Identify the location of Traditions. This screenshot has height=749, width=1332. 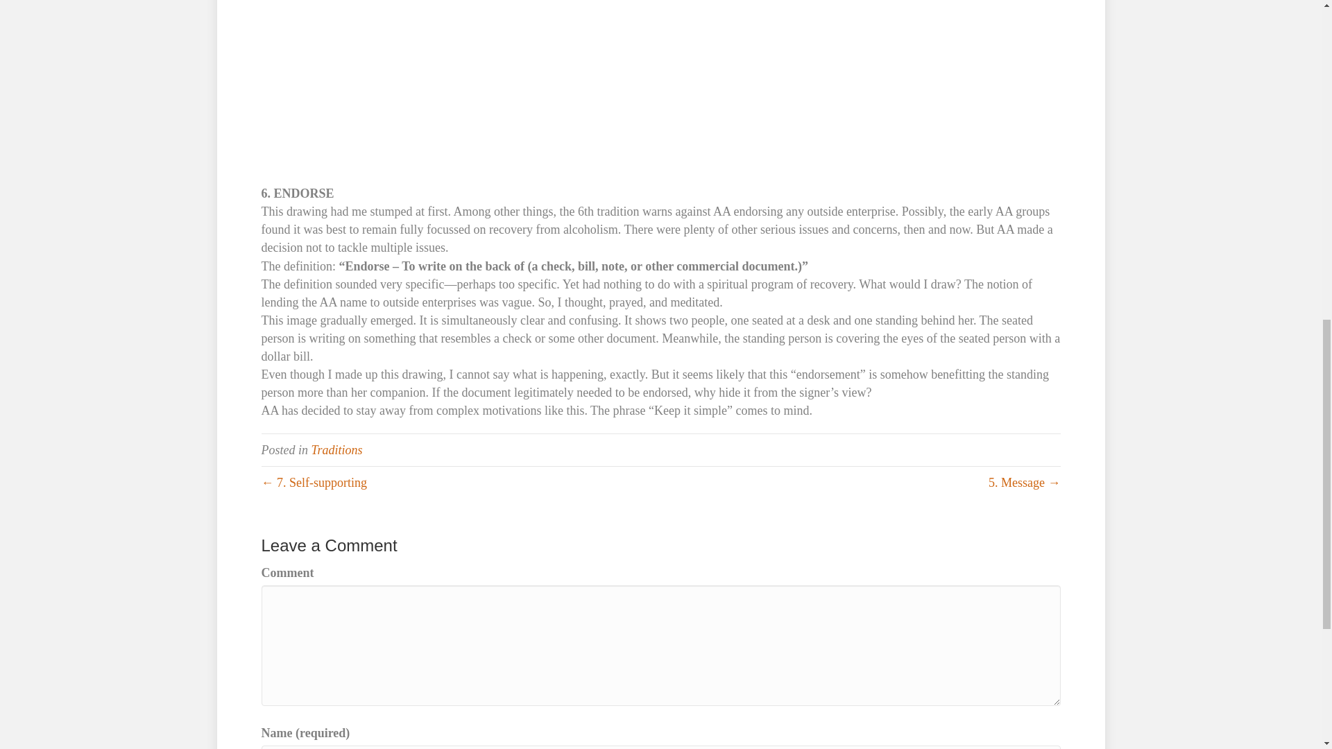
(336, 449).